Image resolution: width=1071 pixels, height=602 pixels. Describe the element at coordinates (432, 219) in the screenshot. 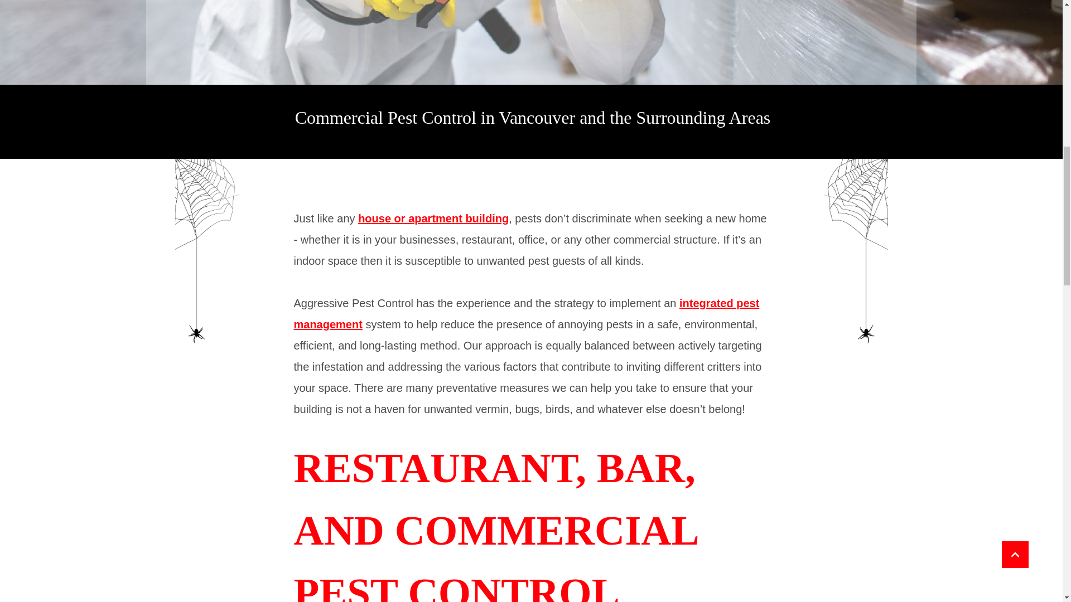

I see `house or apartment building` at that location.